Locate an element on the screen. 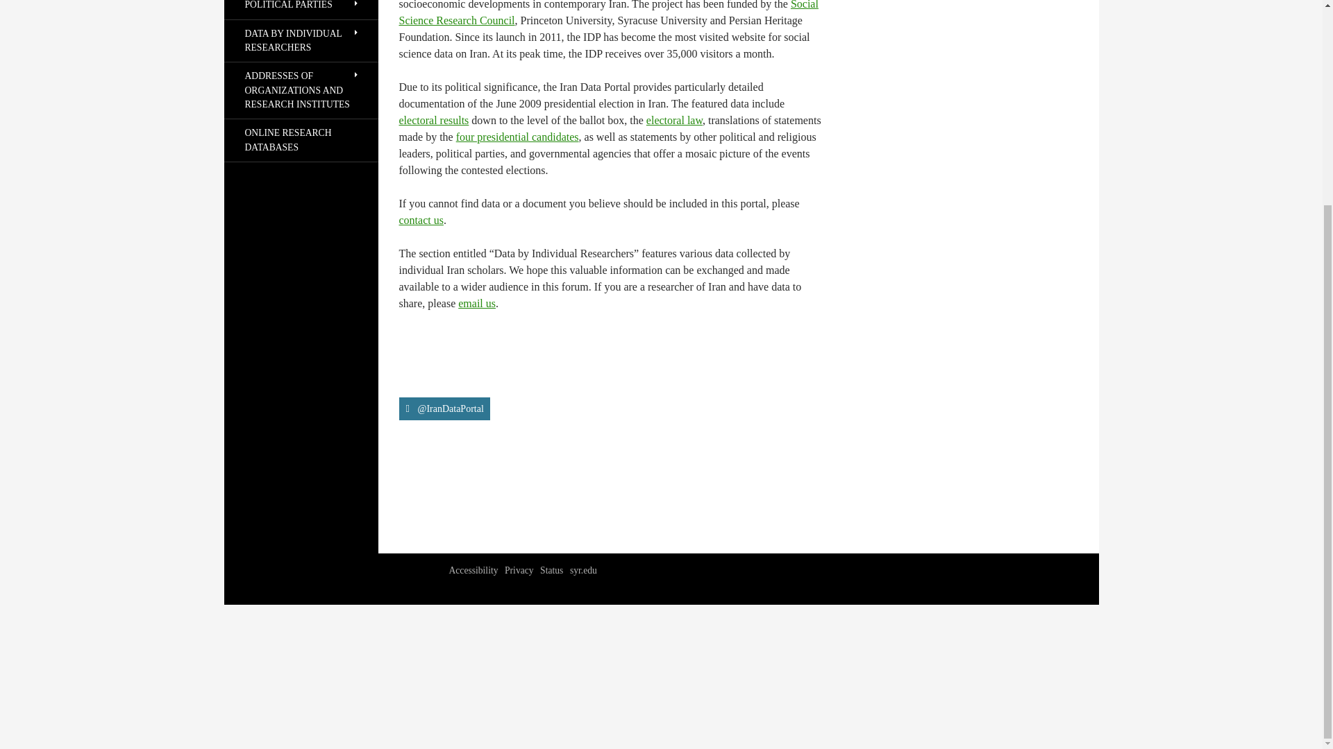 This screenshot has width=1333, height=749. contact us is located at coordinates (421, 220).